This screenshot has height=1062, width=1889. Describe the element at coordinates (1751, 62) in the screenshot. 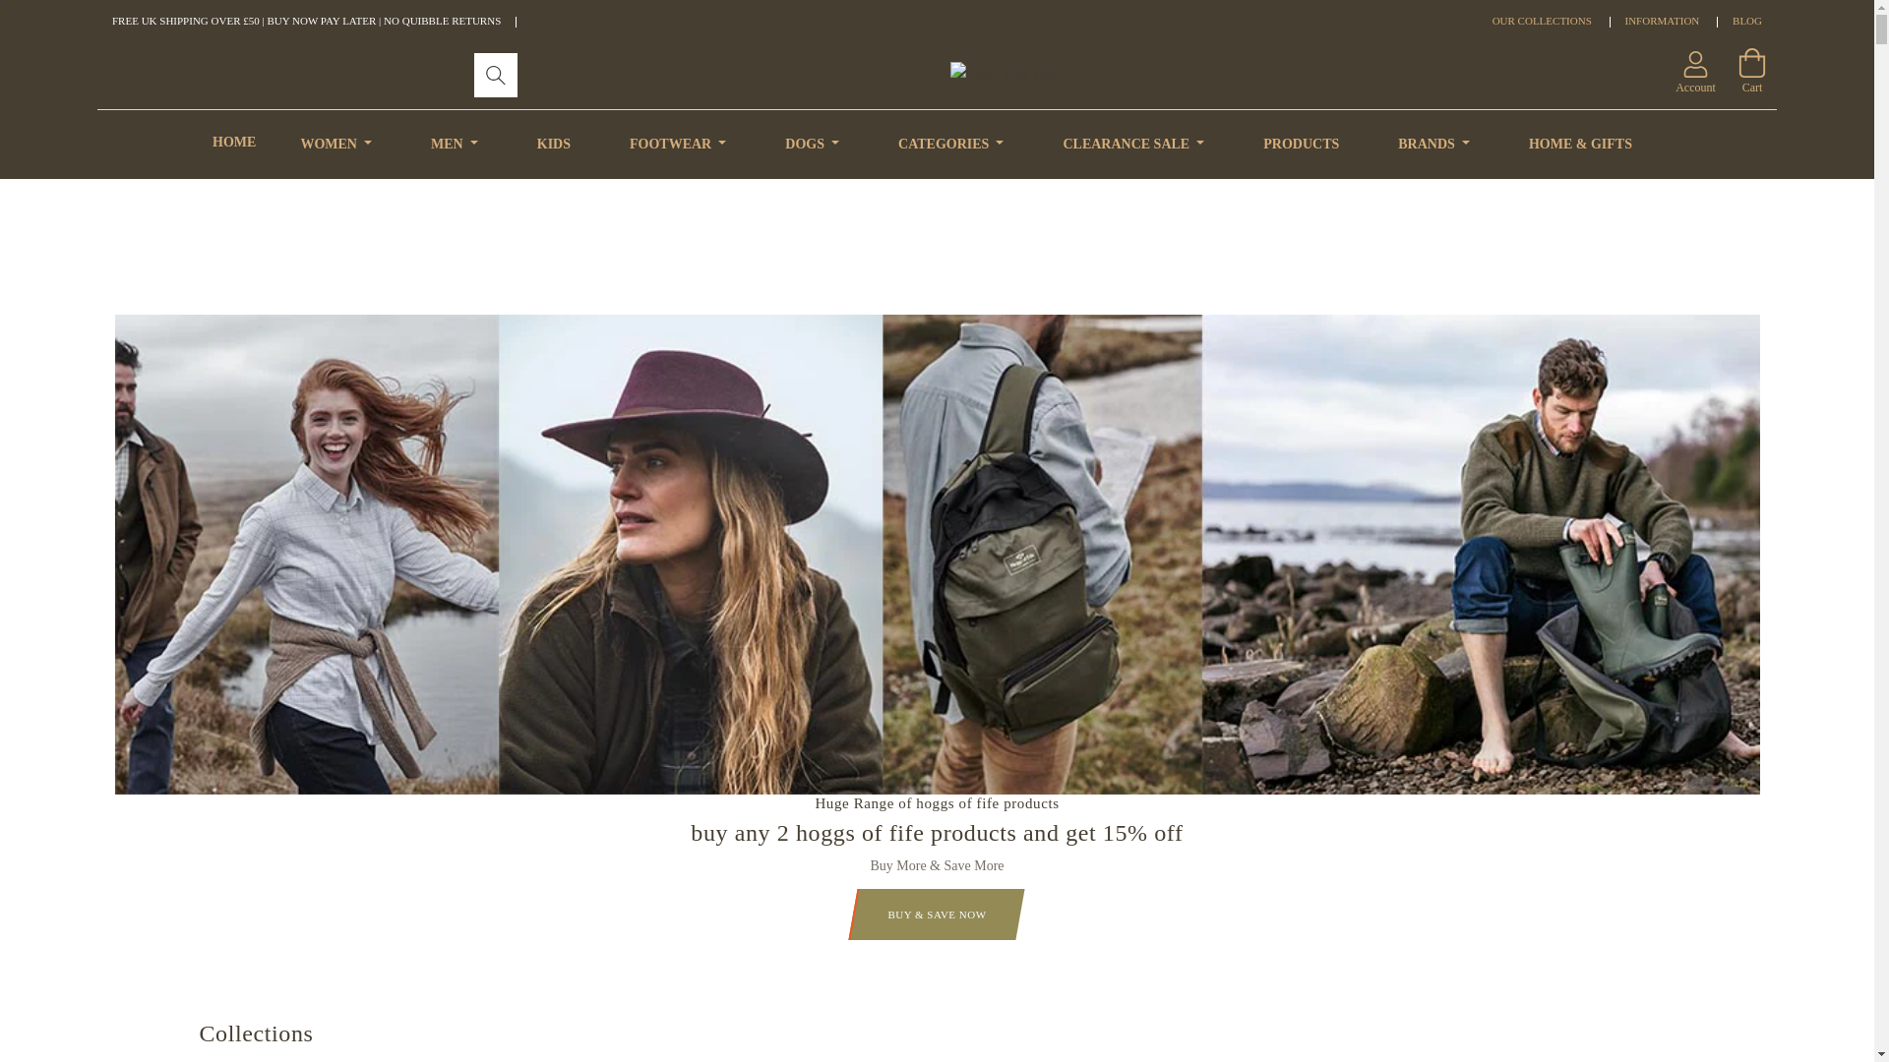

I see `Cart` at that location.